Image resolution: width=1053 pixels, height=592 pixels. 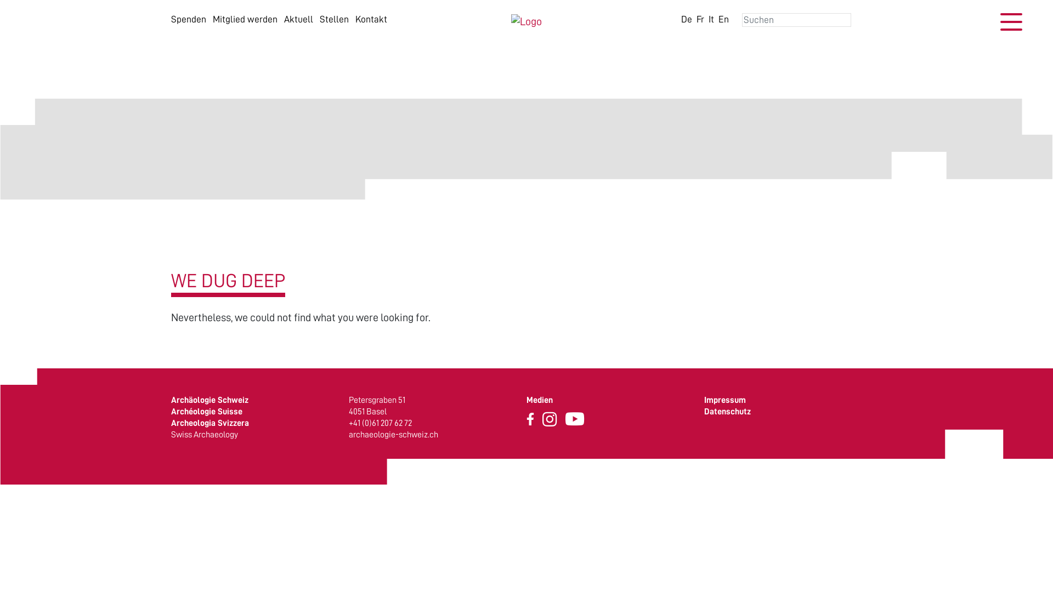 I want to click on Stellen, so click(x=335, y=19).